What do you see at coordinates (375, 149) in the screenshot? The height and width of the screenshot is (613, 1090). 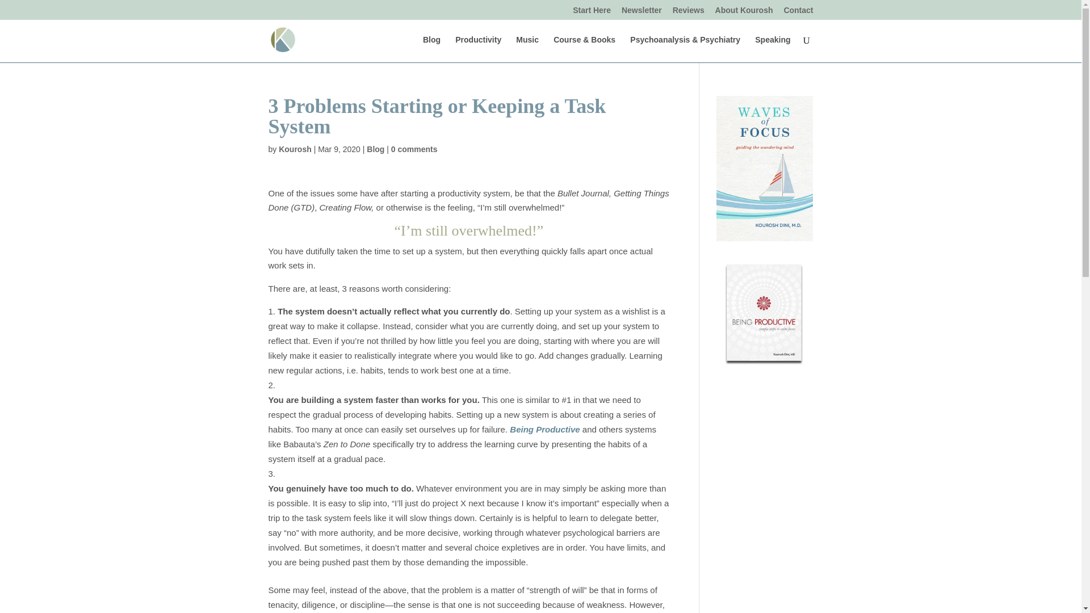 I see `Blog` at bounding box center [375, 149].